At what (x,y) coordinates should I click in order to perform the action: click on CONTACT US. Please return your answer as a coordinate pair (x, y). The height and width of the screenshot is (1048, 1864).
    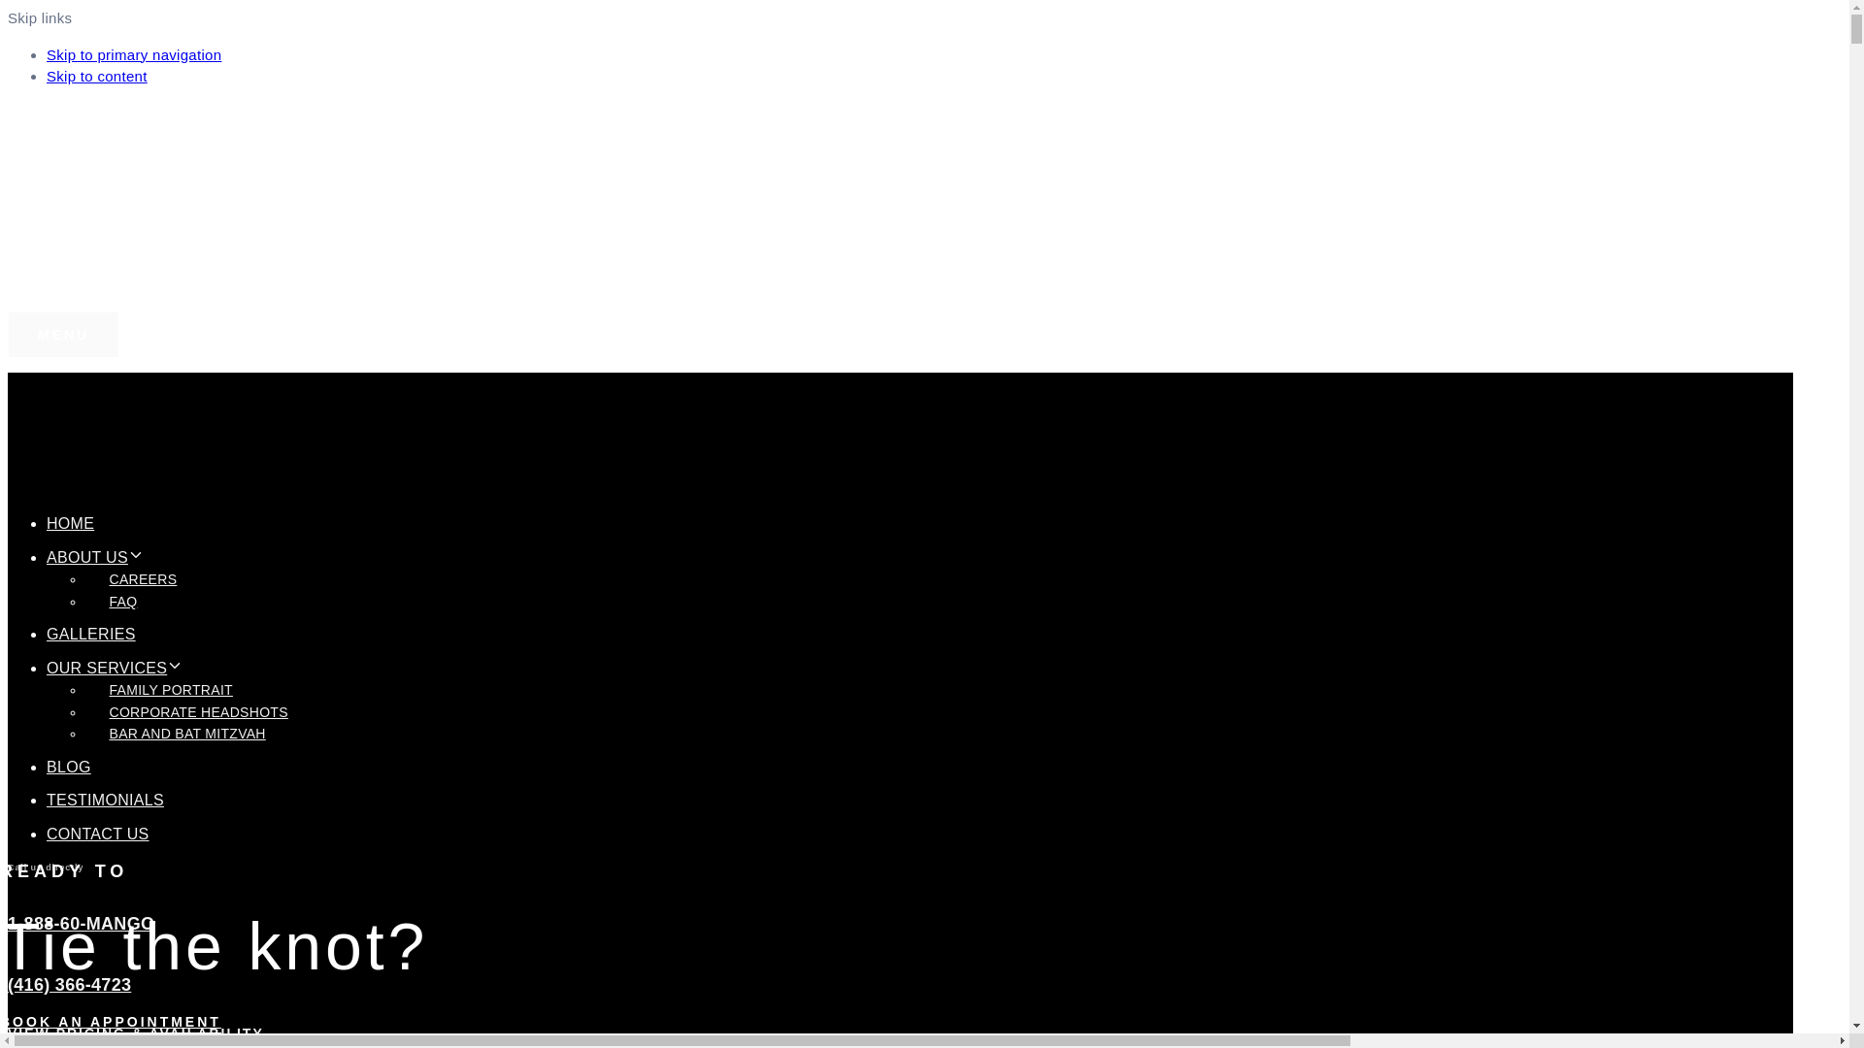
    Looking at the image, I should click on (97, 833).